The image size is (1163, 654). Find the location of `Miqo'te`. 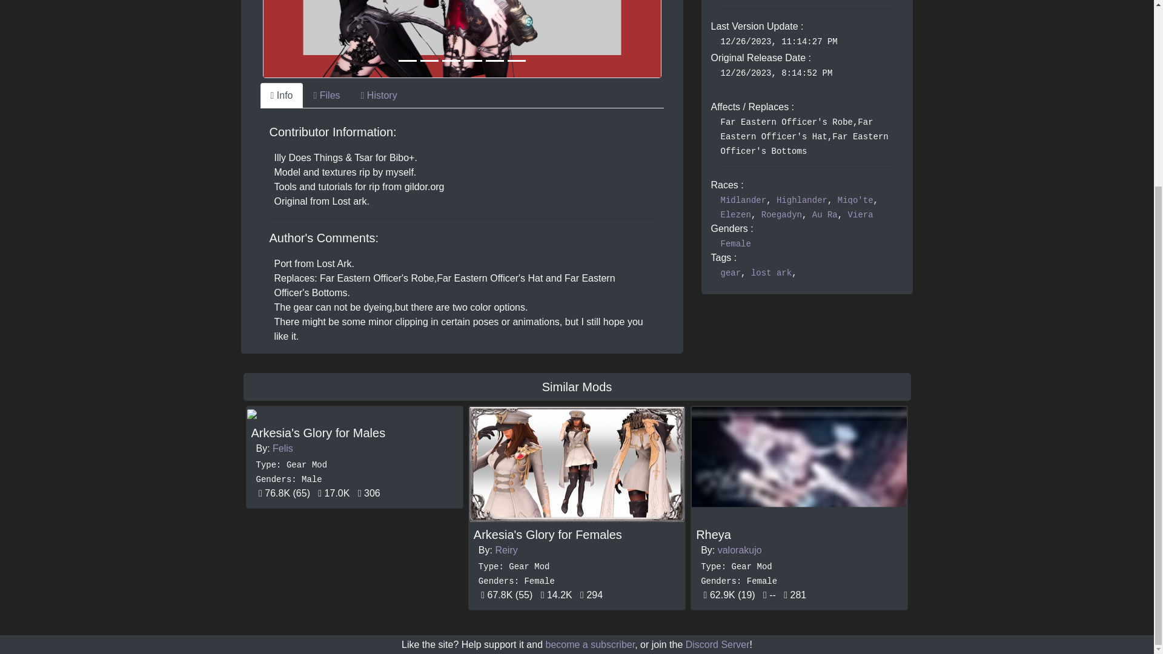

Miqo'te is located at coordinates (855, 200).